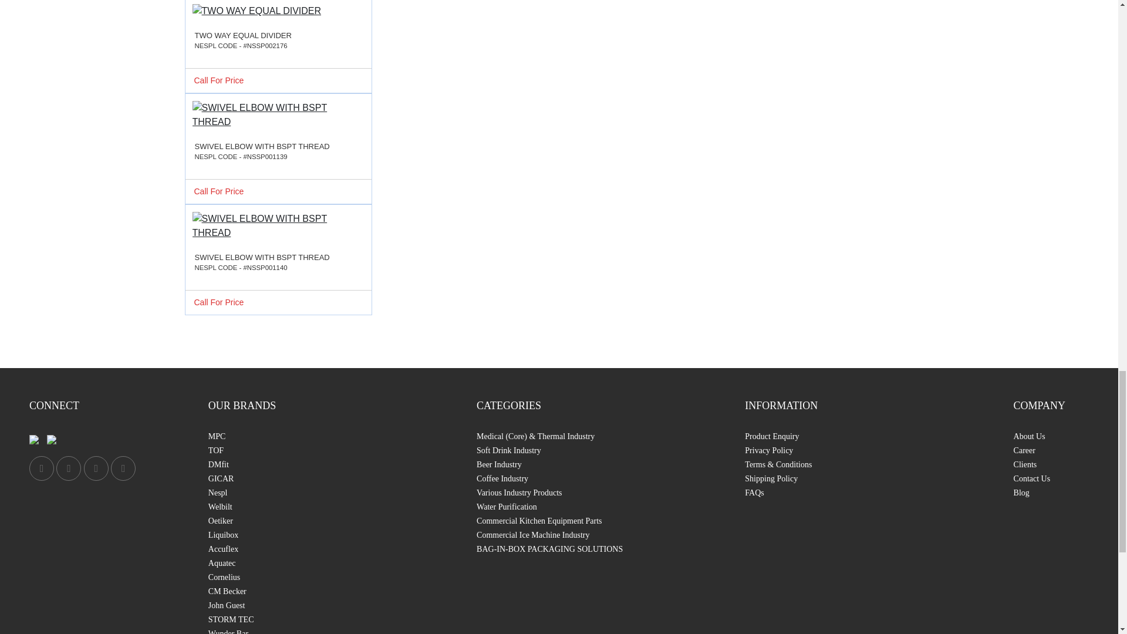 The width and height of the screenshot is (1127, 634). Describe the element at coordinates (278, 115) in the screenshot. I see ` SWIVEL ELBOW WITH BSPT THREAD ` at that location.